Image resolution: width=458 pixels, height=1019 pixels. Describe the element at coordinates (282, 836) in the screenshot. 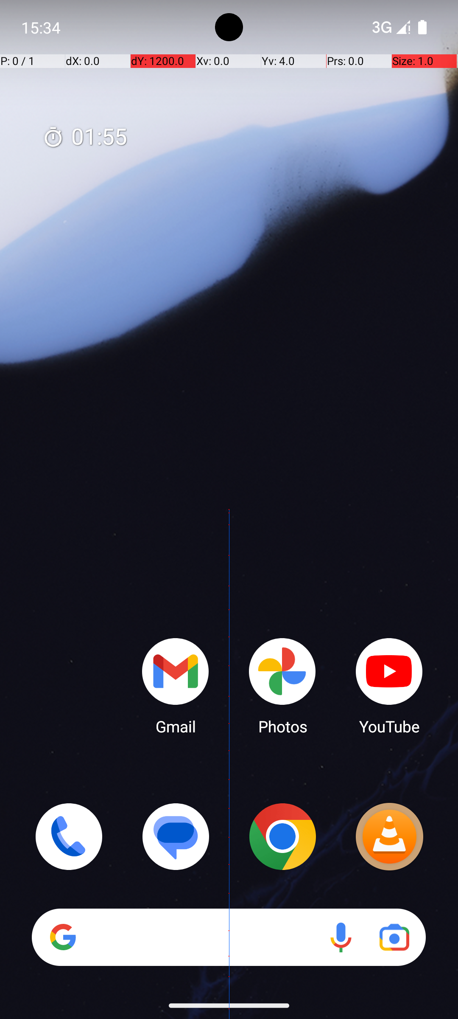

I see `Chrome` at that location.